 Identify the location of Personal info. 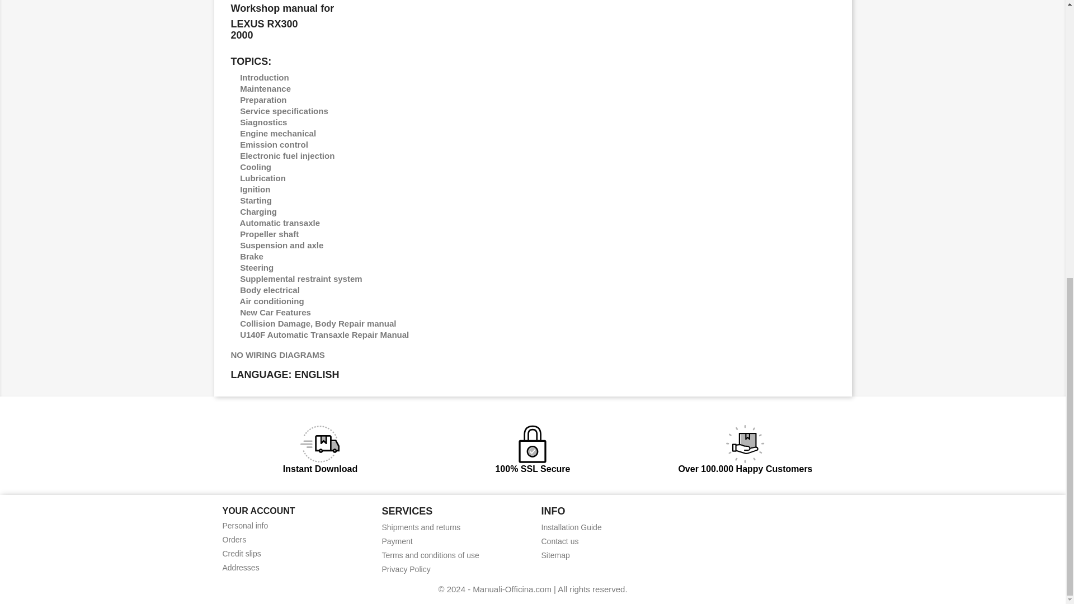
(245, 526).